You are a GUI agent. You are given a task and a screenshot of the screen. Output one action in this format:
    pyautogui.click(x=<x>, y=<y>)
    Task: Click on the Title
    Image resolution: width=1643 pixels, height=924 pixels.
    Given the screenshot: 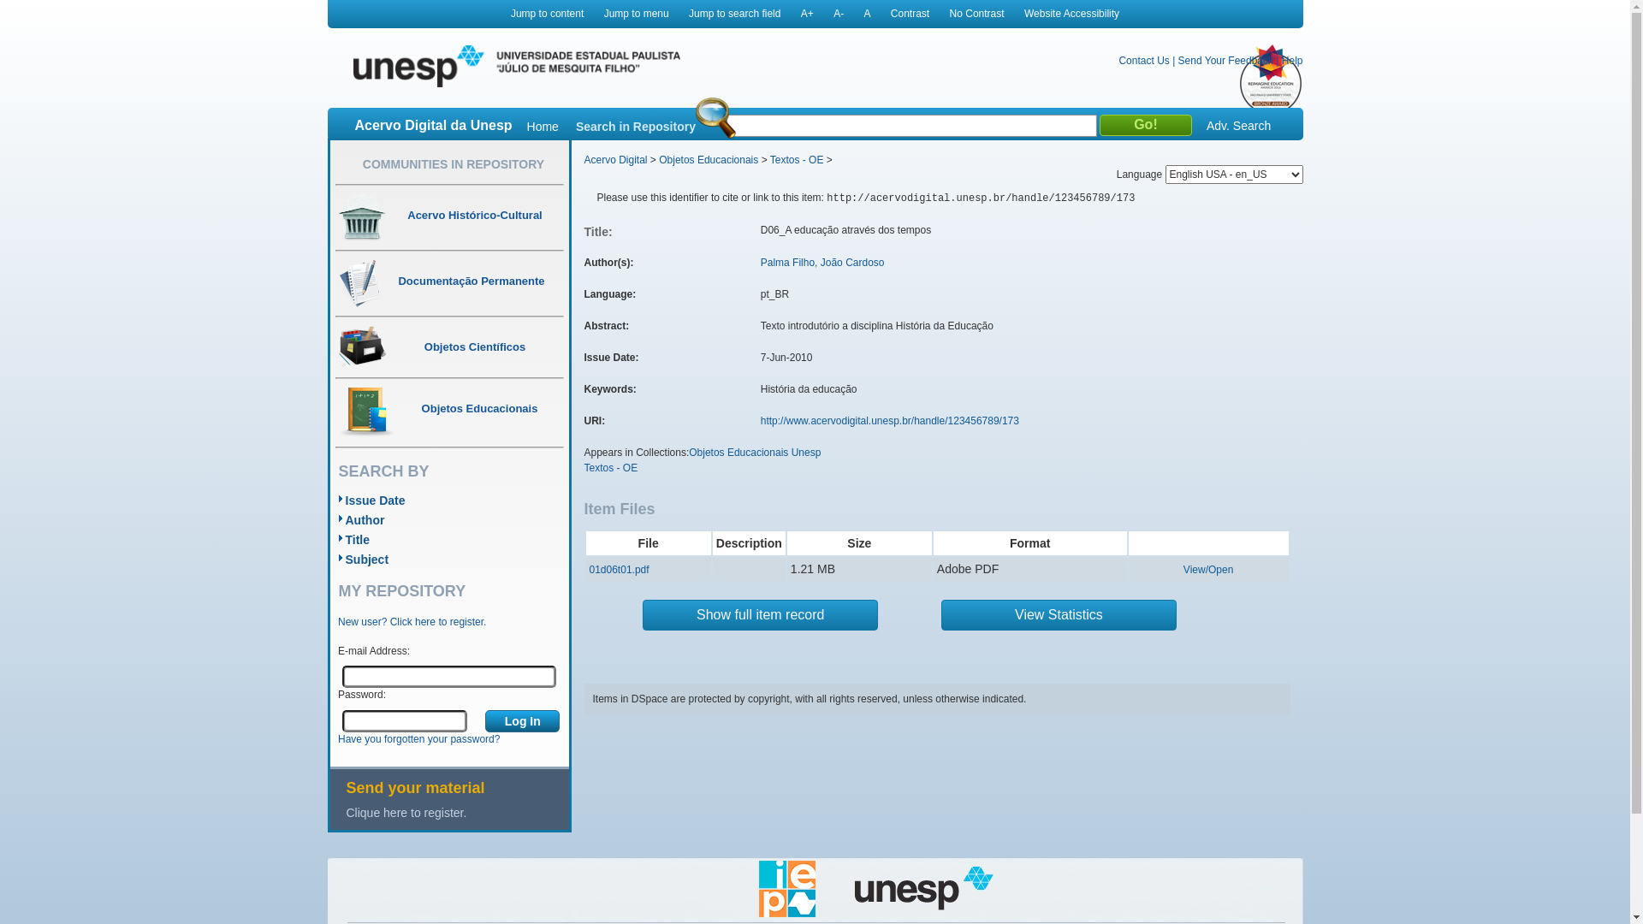 What is the action you would take?
    pyautogui.click(x=358, y=540)
    